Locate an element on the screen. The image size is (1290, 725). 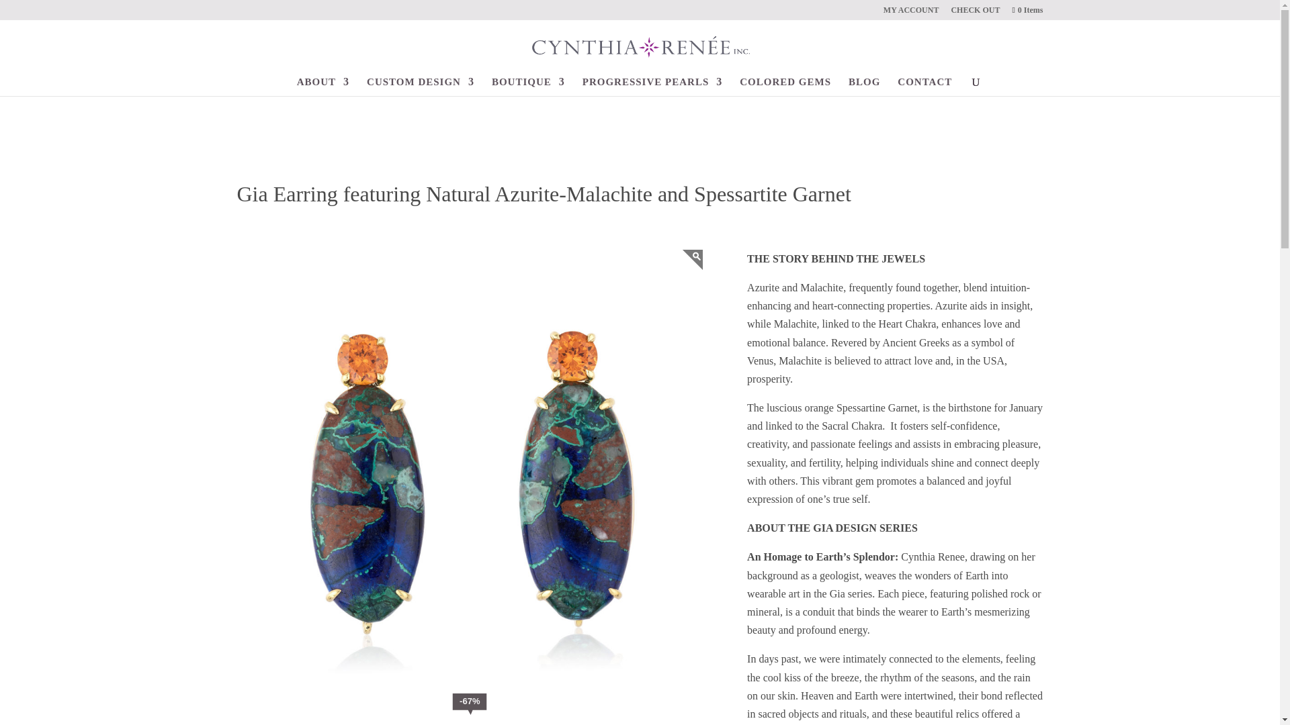
0 Items is located at coordinates (1026, 9).